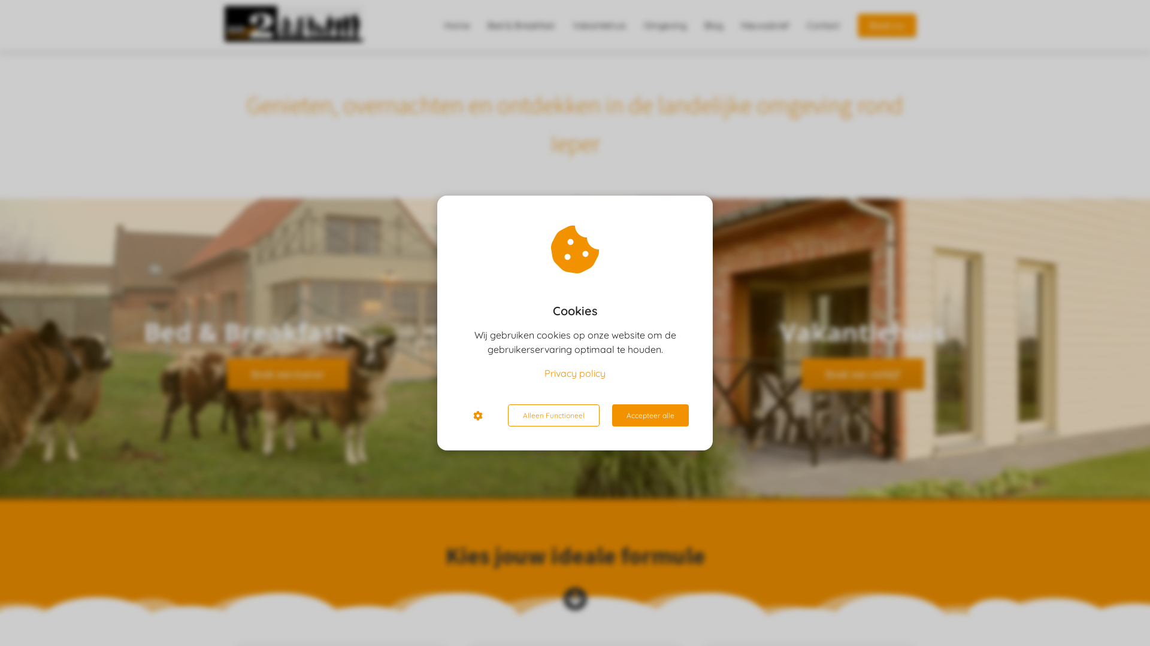 This screenshot has height=646, width=1150. Describe the element at coordinates (887, 25) in the screenshot. I see `Boek nu` at that location.